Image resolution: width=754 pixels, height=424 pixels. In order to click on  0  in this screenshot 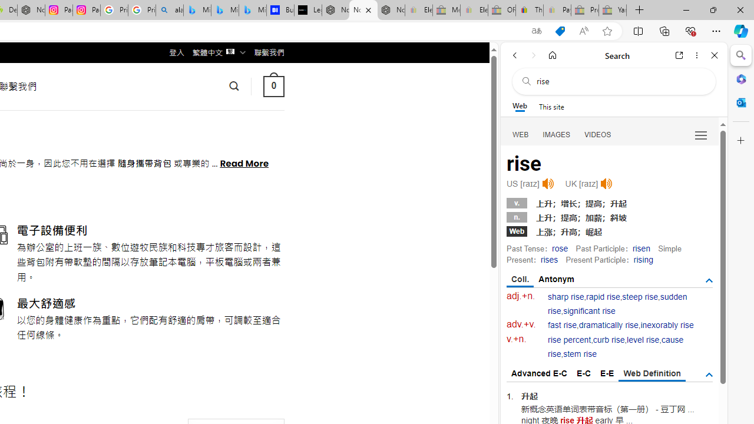, I will do `click(273, 86)`.